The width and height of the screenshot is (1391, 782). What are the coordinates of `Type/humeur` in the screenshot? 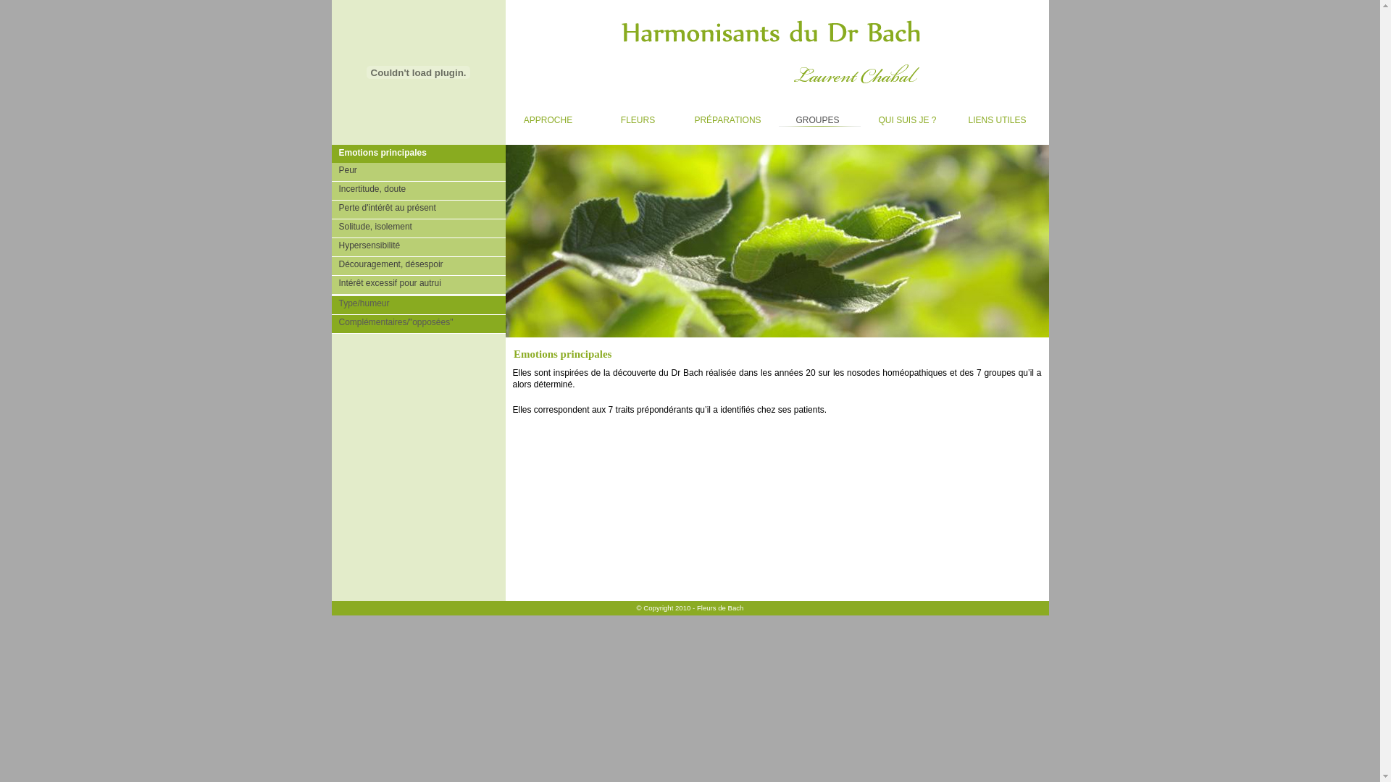 It's located at (419, 306).